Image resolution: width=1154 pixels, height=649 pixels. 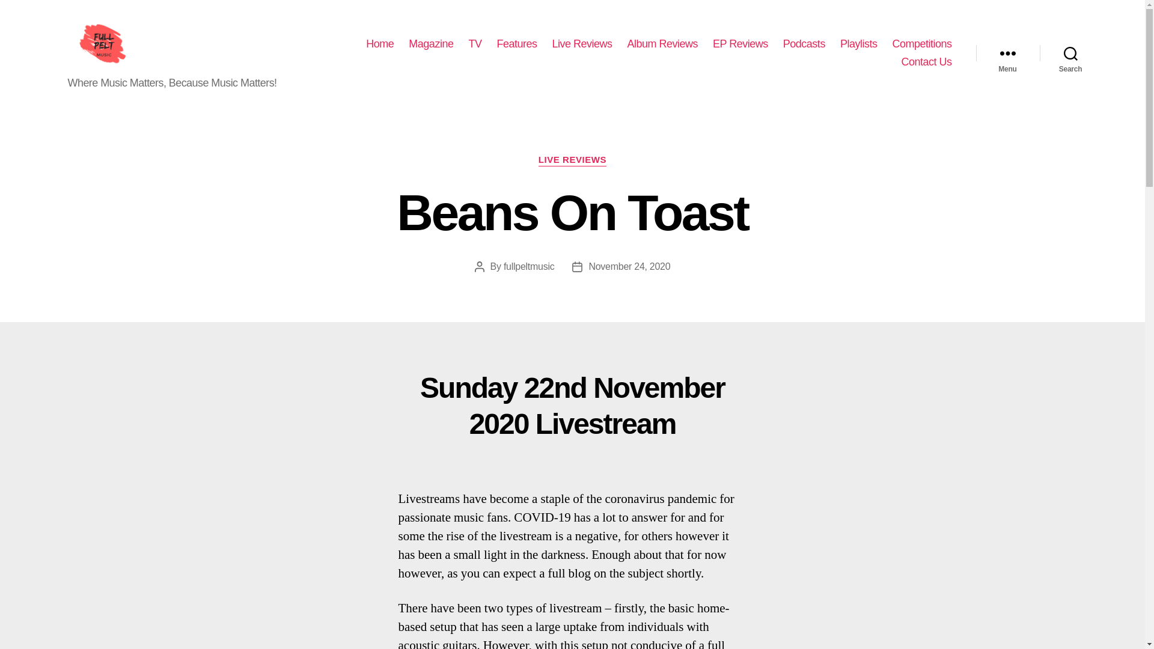 I want to click on Contact Us, so click(x=926, y=61).